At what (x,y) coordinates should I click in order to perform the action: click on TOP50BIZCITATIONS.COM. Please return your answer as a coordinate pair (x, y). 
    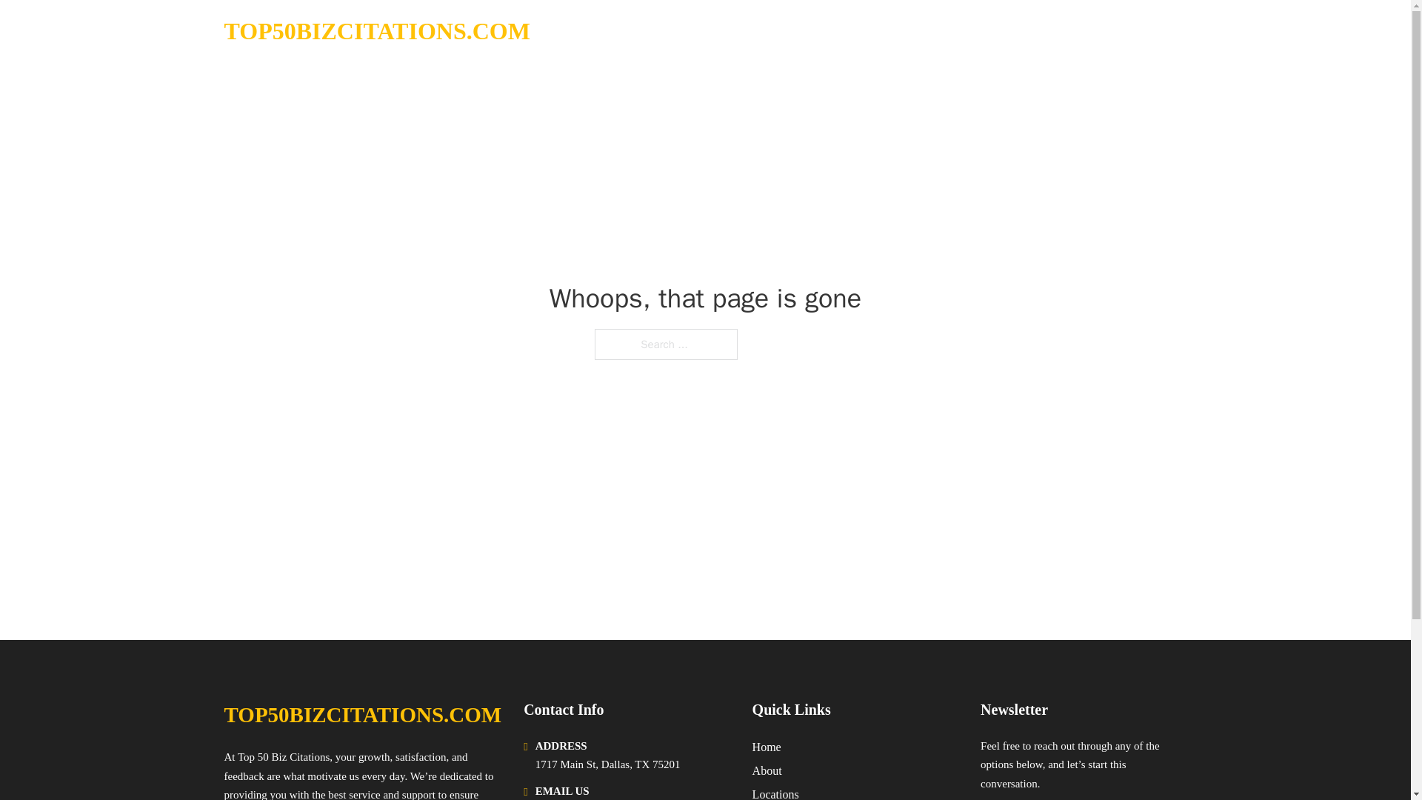
    Looking at the image, I should click on (362, 715).